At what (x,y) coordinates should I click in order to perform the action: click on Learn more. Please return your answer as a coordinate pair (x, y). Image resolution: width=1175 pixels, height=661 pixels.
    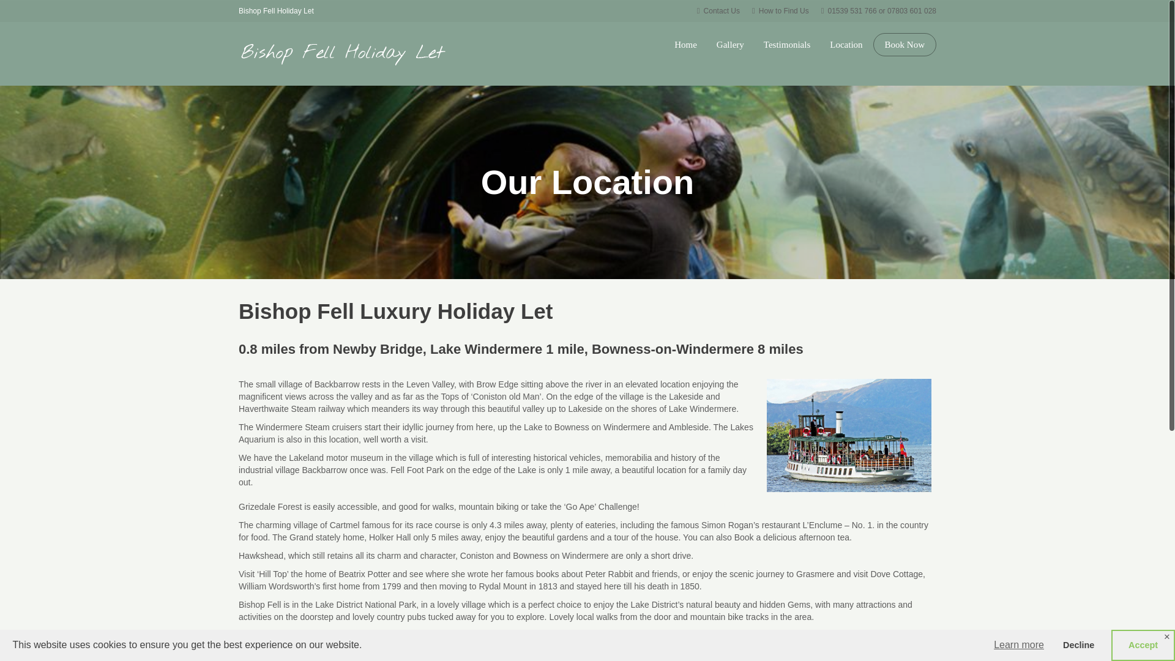
    Looking at the image, I should click on (1018, 645).